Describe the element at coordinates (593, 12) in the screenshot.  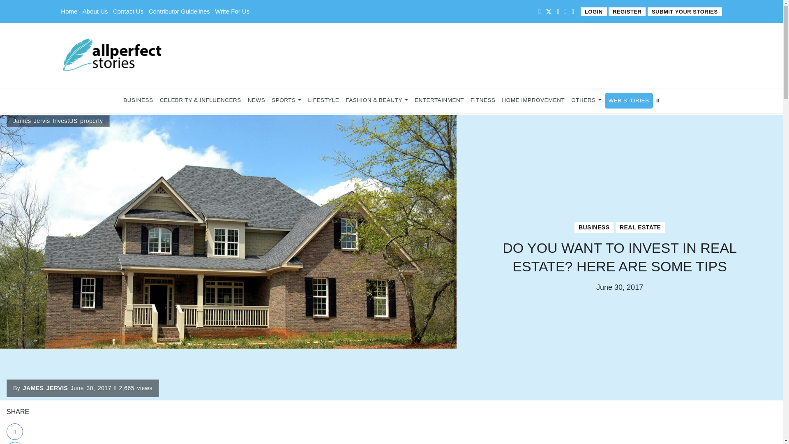
I see `LOGIN` at that location.